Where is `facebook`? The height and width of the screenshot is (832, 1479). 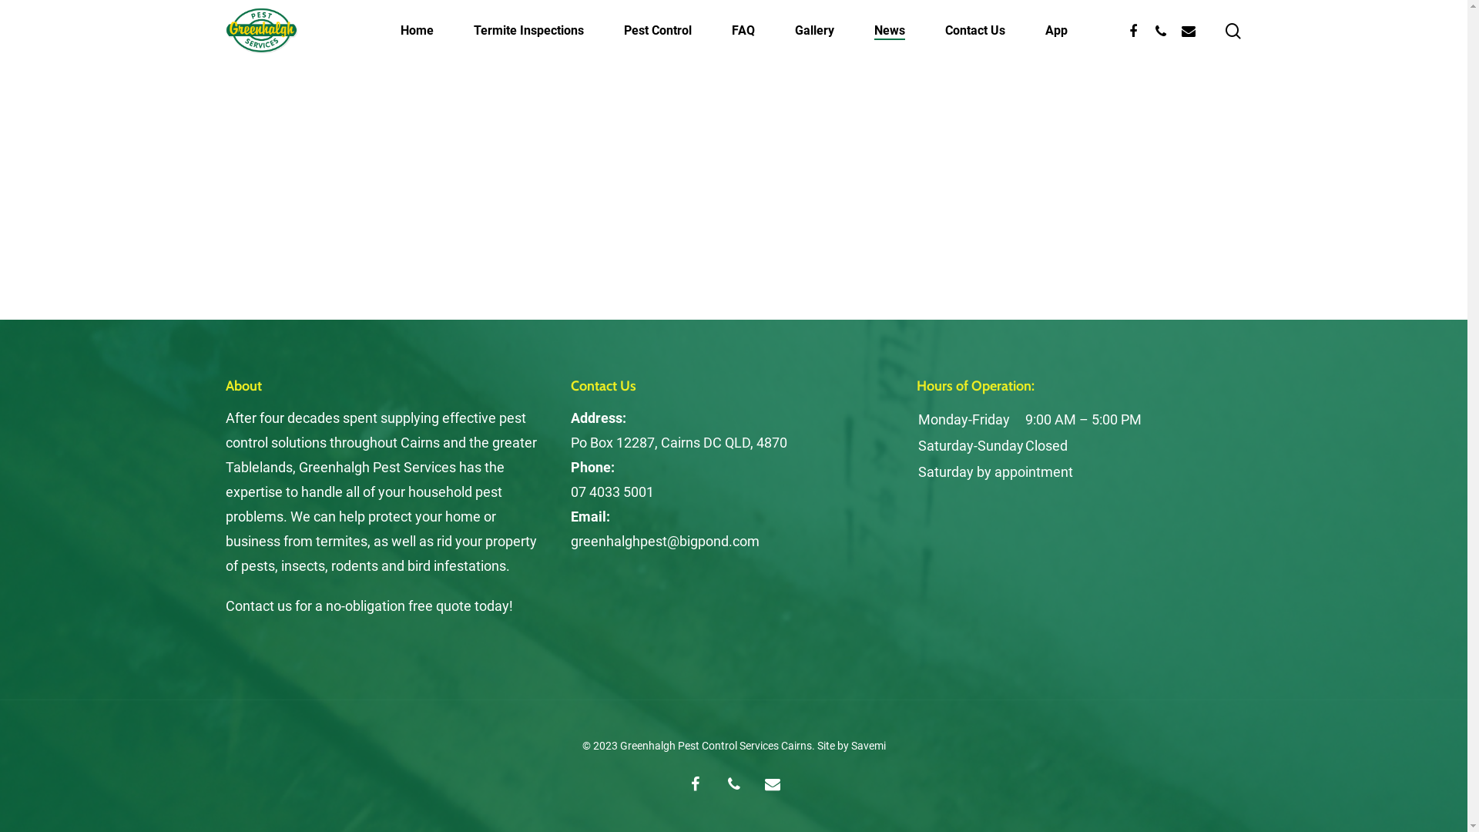
facebook is located at coordinates (1132, 31).